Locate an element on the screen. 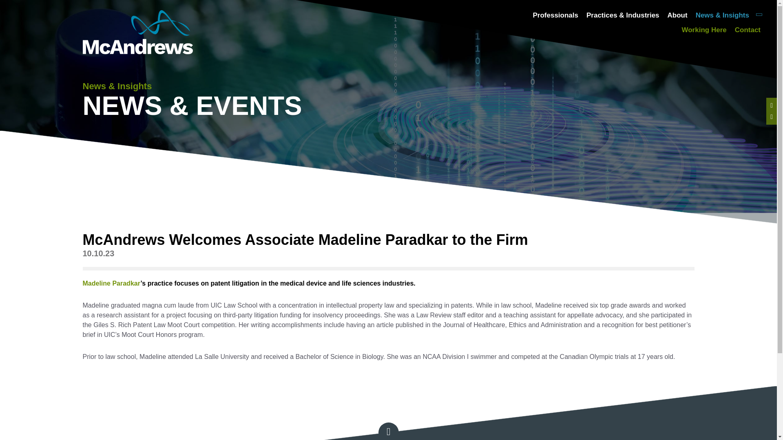  About is located at coordinates (677, 15).